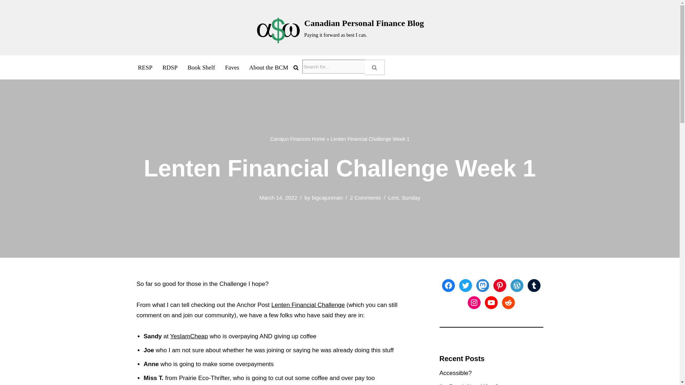 The image size is (685, 385). Describe the element at coordinates (145, 67) in the screenshot. I see `RESP` at that location.